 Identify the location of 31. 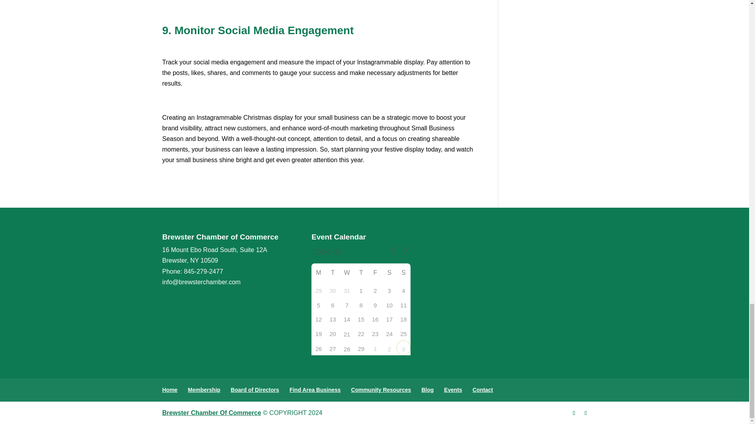
(347, 289).